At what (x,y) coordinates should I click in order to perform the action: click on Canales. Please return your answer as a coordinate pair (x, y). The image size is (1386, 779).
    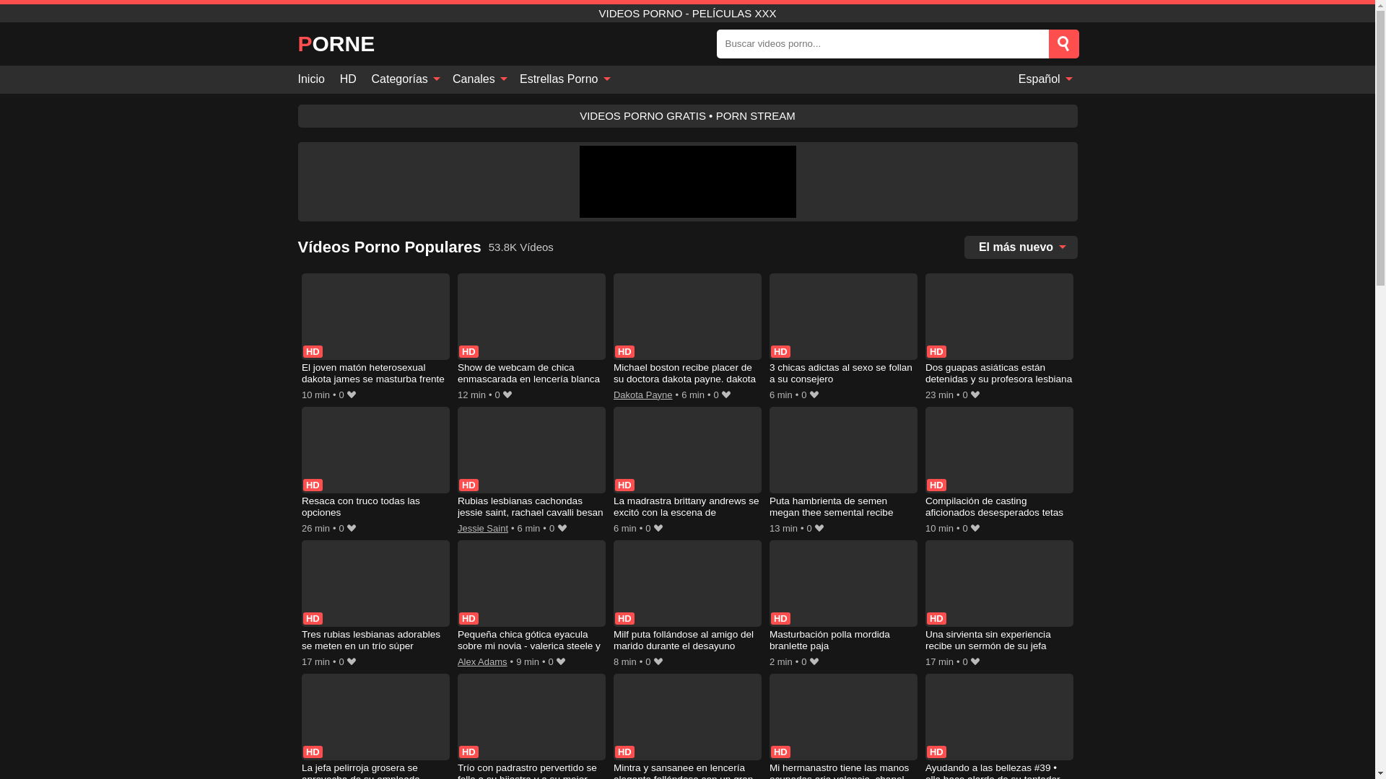
    Looking at the image, I should click on (479, 79).